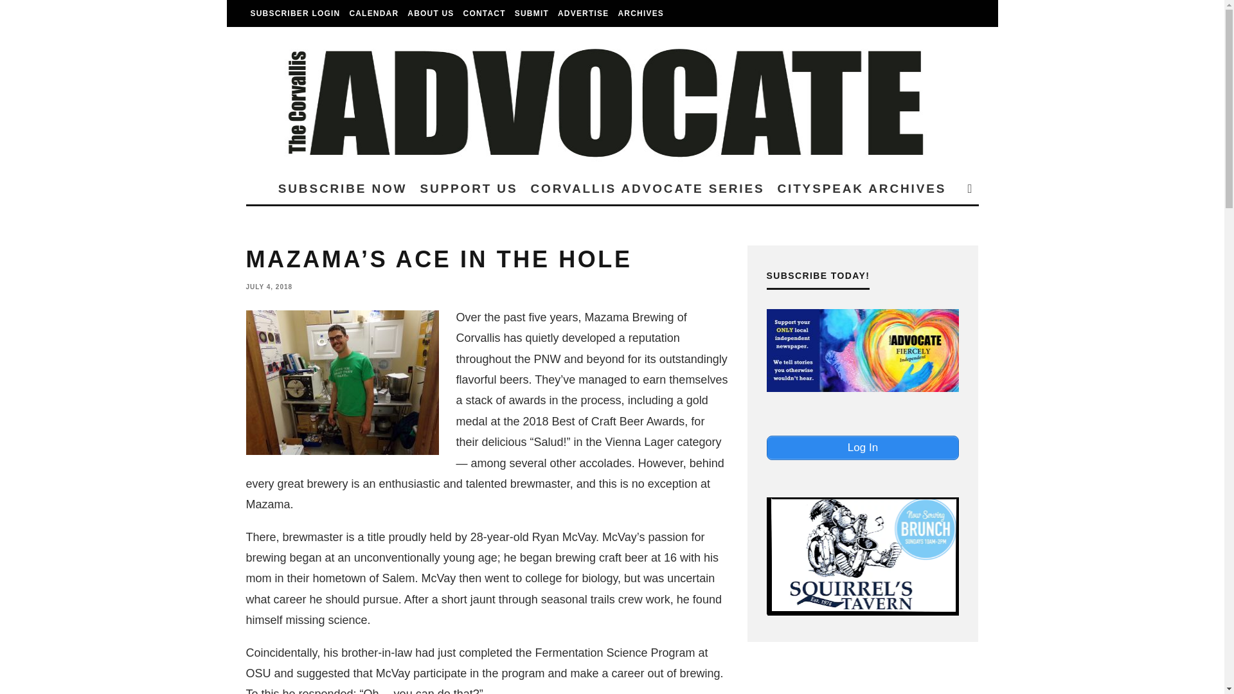 The height and width of the screenshot is (694, 1234). I want to click on CORVALLIS ADVOCATE SERIES, so click(647, 188).